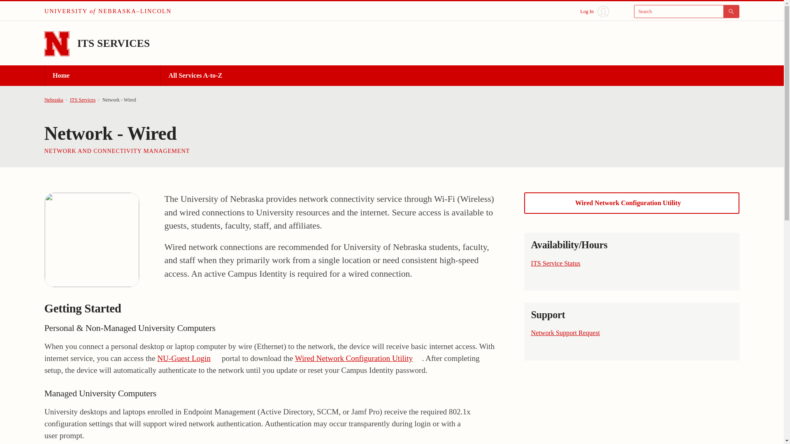 The image size is (790, 444). What do you see at coordinates (117, 150) in the screenshot?
I see `NETWORK AND CONNECTIVITY MANAGEMENT` at bounding box center [117, 150].